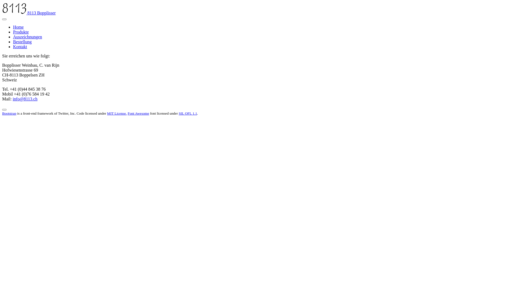 Image resolution: width=522 pixels, height=294 pixels. What do you see at coordinates (28, 37) in the screenshot?
I see `Auszeichnungen` at bounding box center [28, 37].